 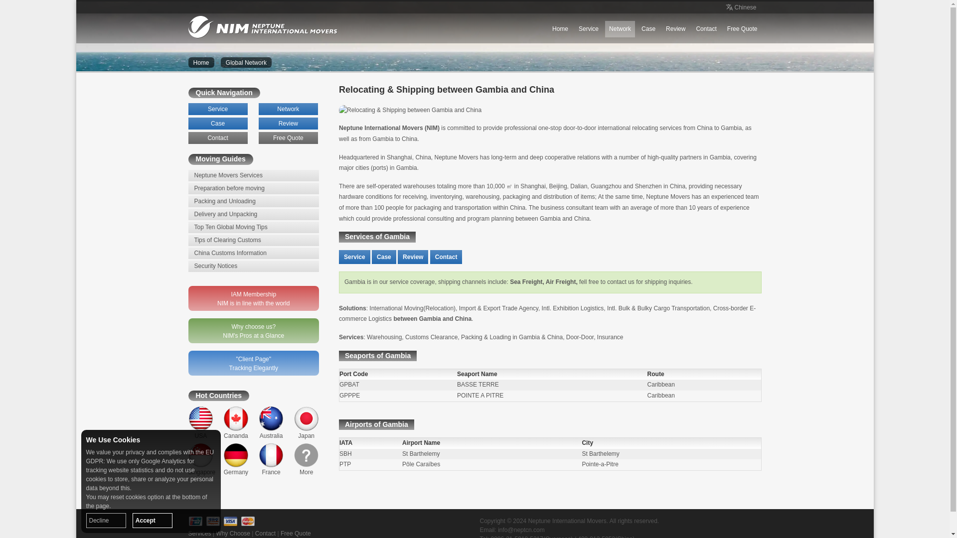 What do you see at coordinates (740, 7) in the screenshot?
I see `Chinese` at bounding box center [740, 7].